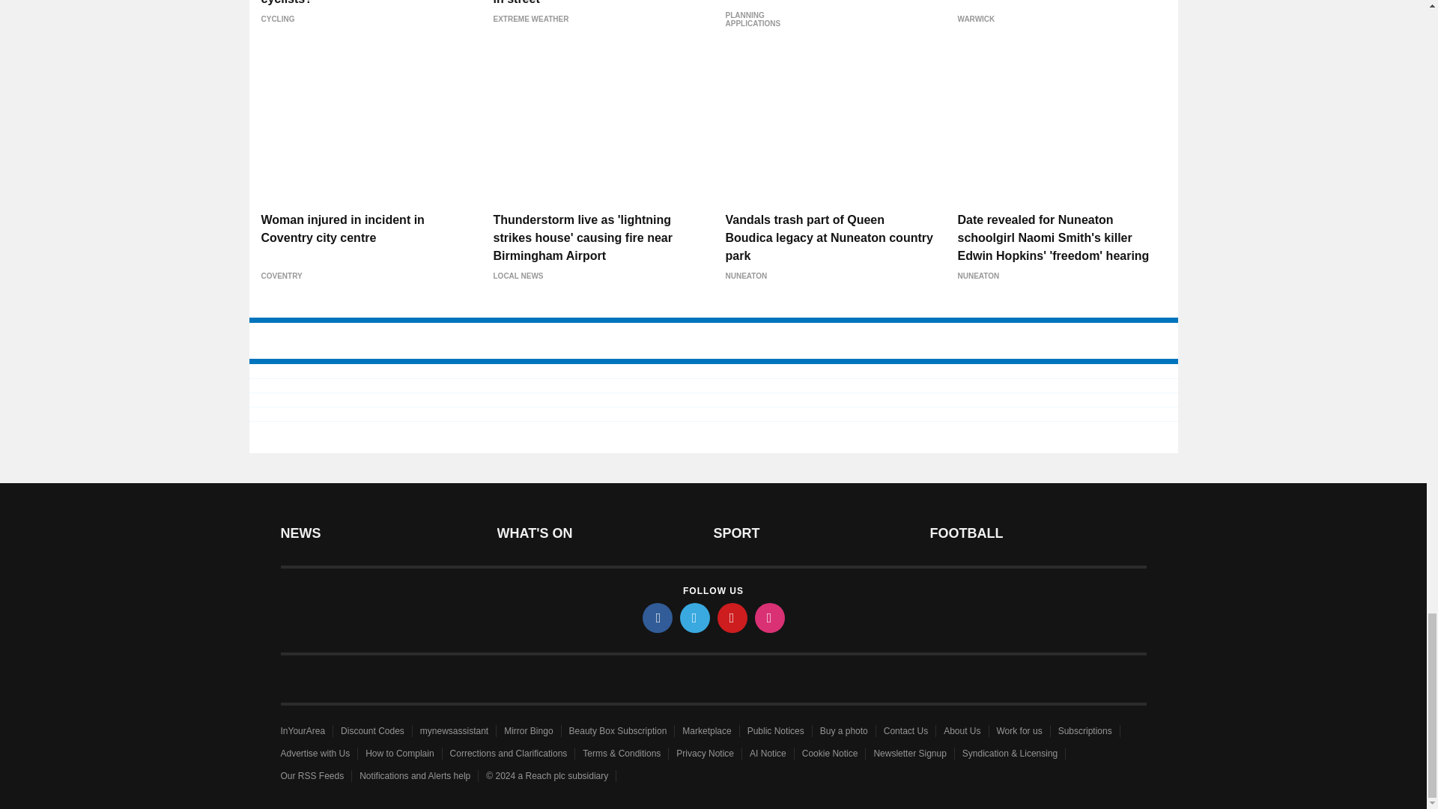 The width and height of the screenshot is (1438, 809). What do you see at coordinates (770, 617) in the screenshot?
I see `instagram` at bounding box center [770, 617].